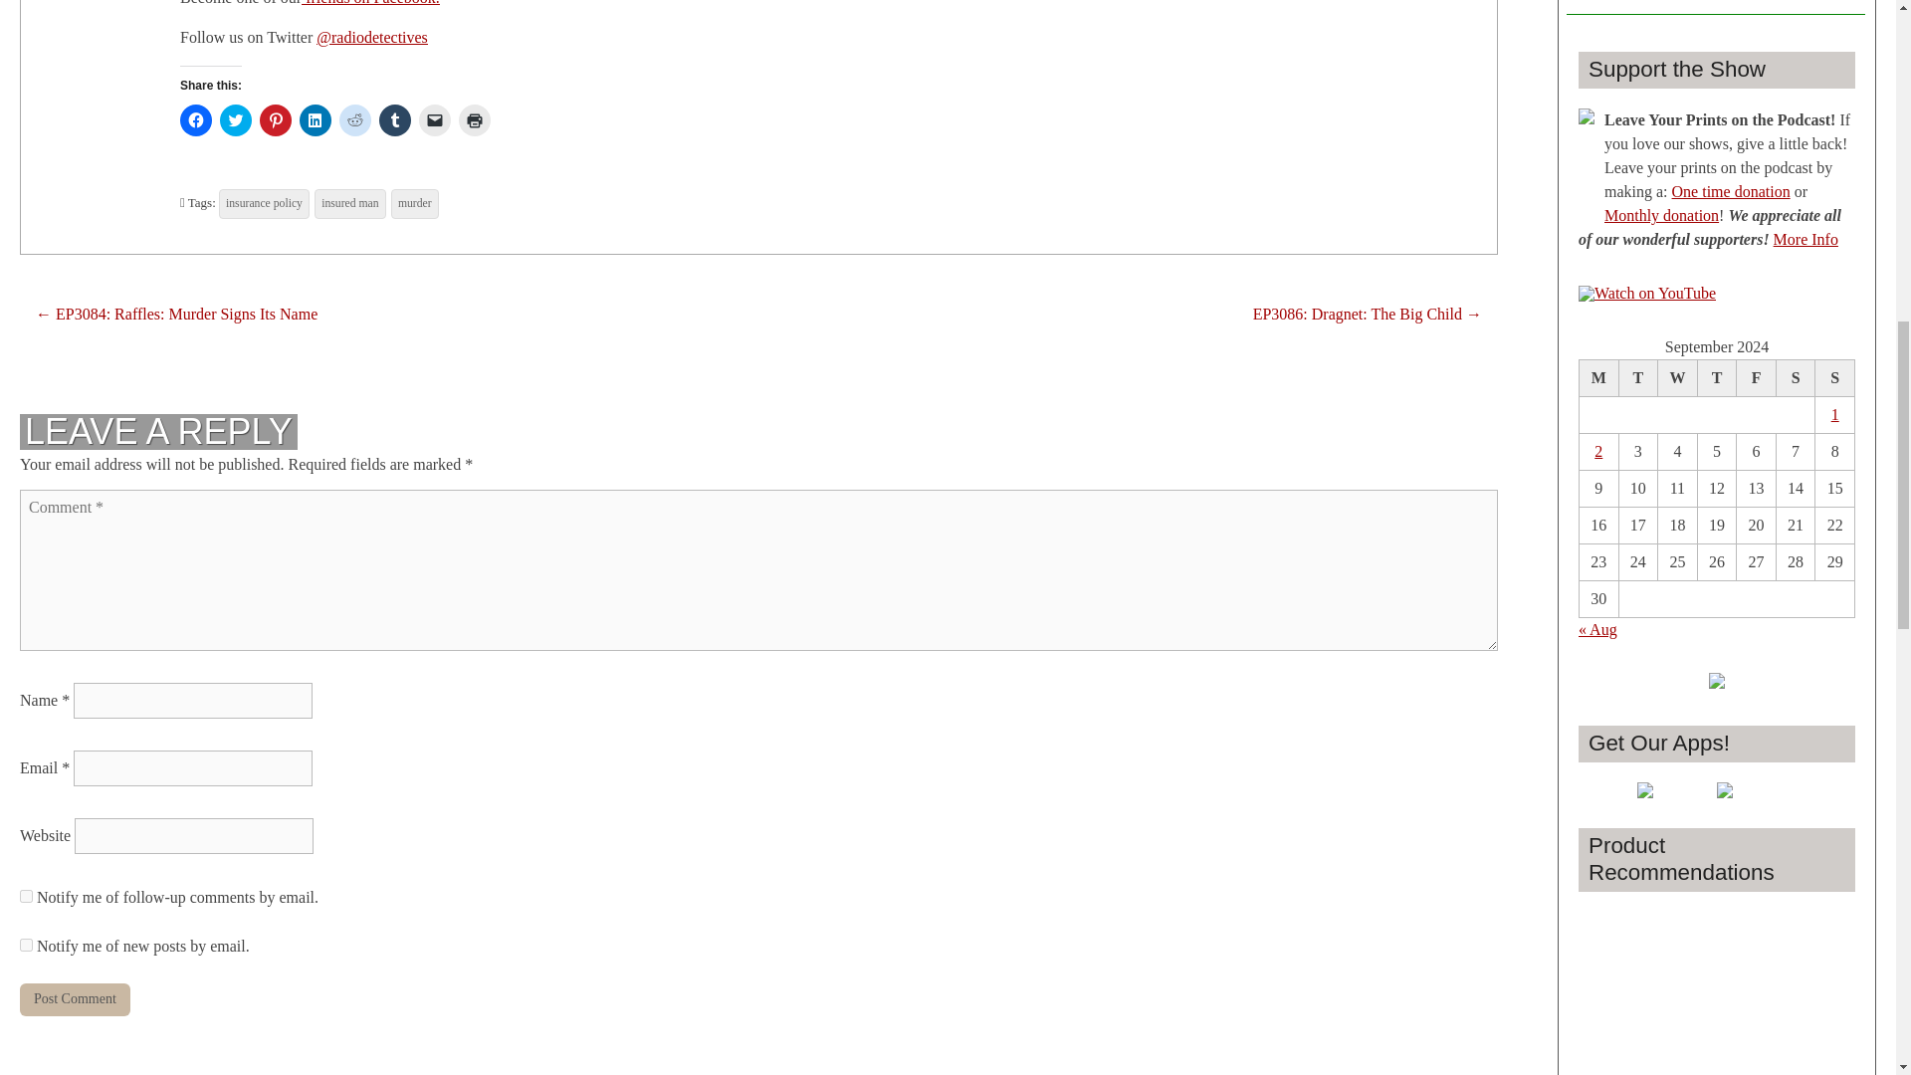 Image resolution: width=1911 pixels, height=1075 pixels. Describe the element at coordinates (315, 119) in the screenshot. I see `Click to share on LinkedIn` at that location.